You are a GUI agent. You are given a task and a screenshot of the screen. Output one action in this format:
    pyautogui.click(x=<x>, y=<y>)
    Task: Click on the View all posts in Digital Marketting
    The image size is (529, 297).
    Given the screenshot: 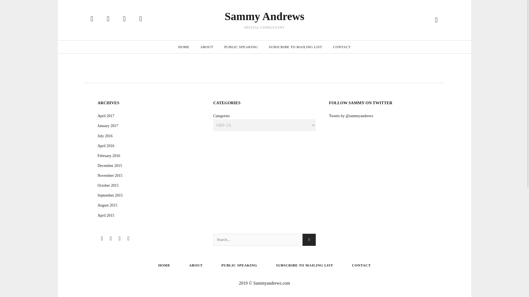 What is the action you would take?
    pyautogui.click(x=269, y=2)
    